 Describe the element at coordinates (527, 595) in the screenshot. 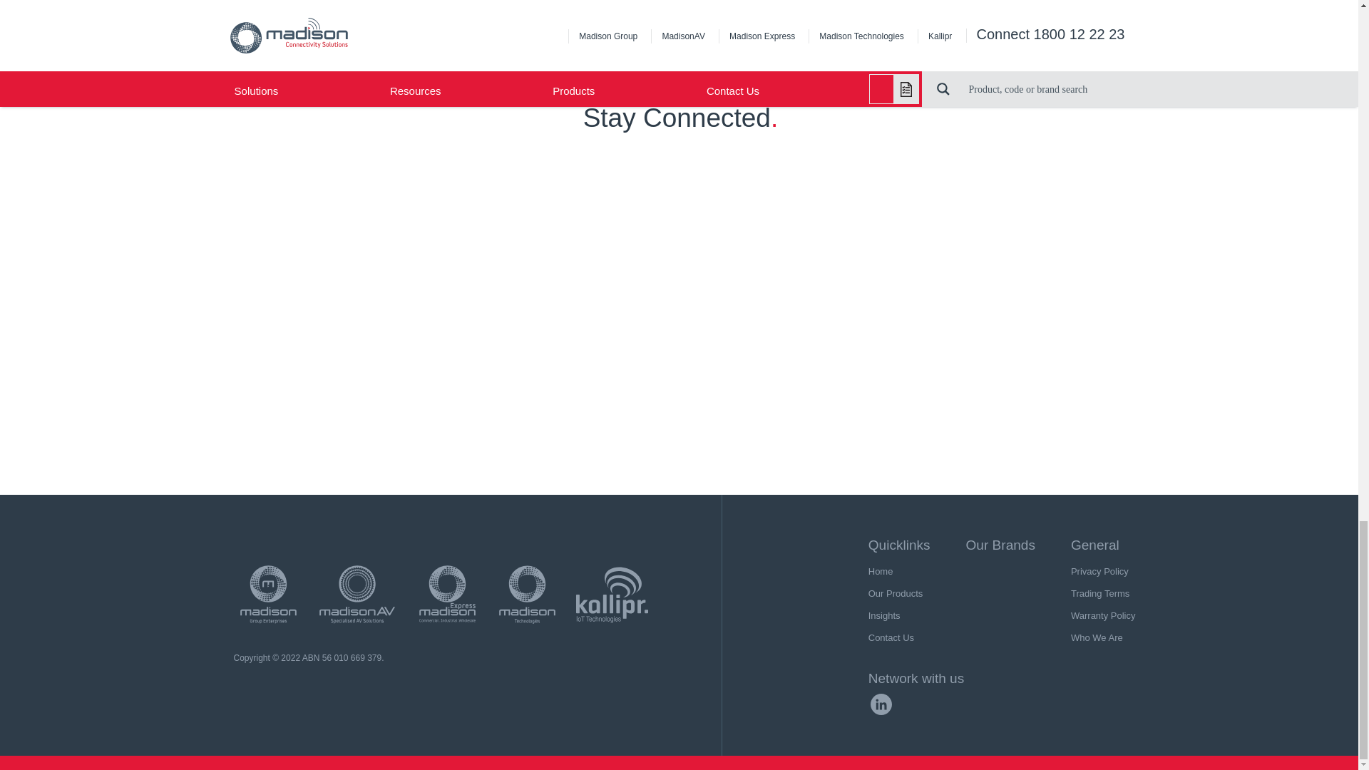

I see `Madison Technologies` at that location.